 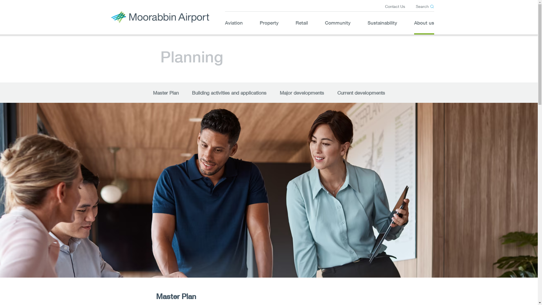 I want to click on Aviation, so click(x=234, y=23).